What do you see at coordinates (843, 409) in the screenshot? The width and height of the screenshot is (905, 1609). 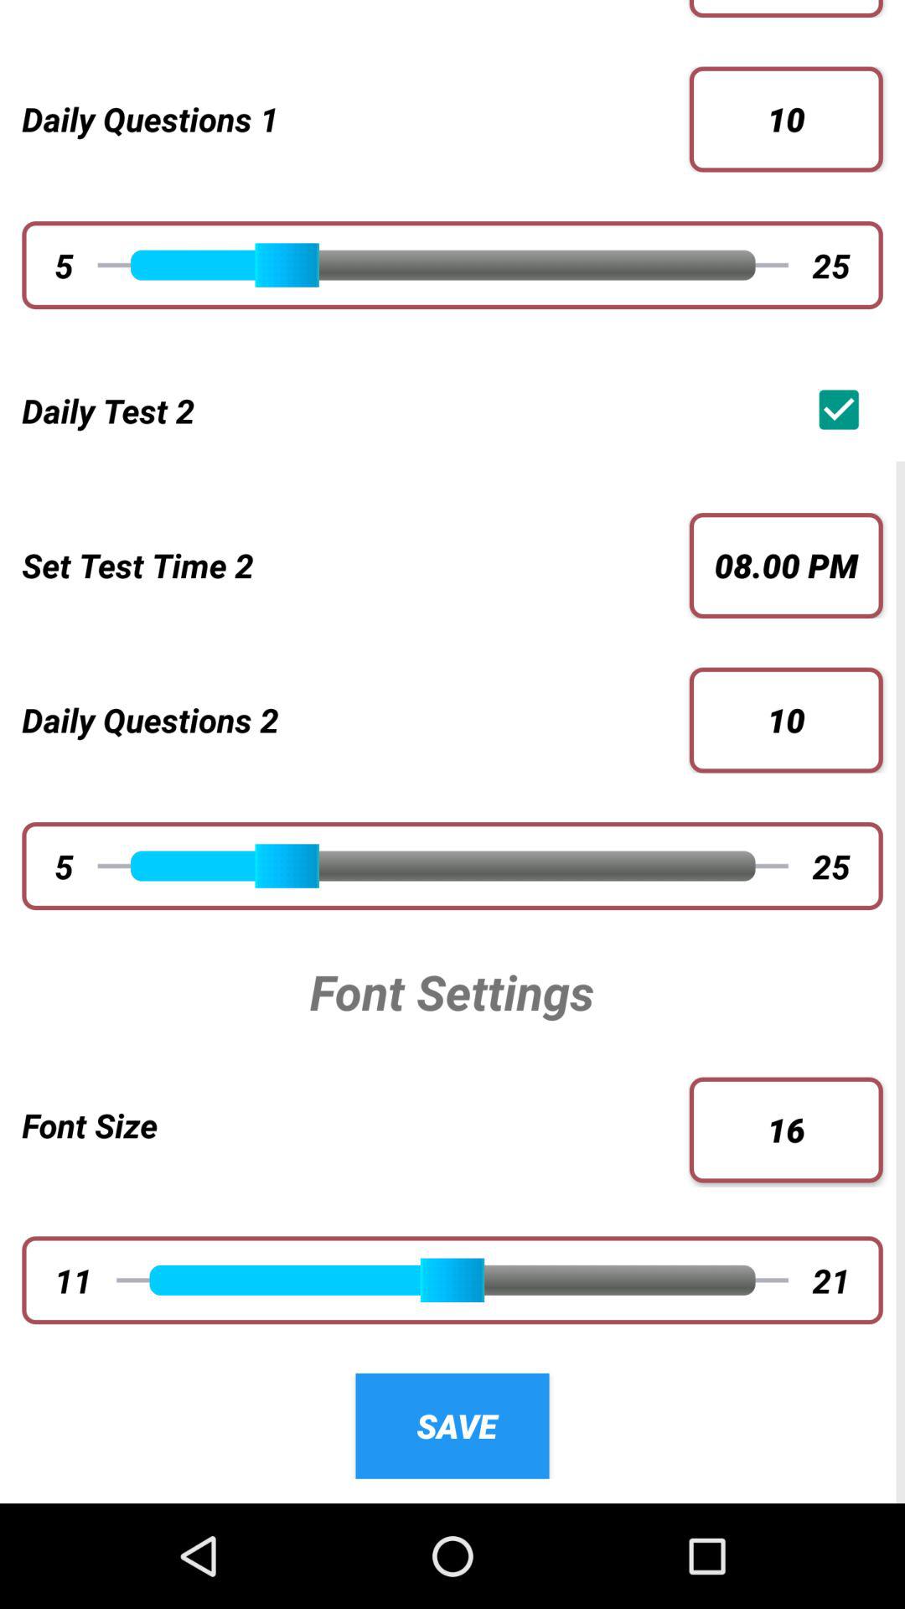 I see `launch the app next to daily test 2 icon` at bounding box center [843, 409].